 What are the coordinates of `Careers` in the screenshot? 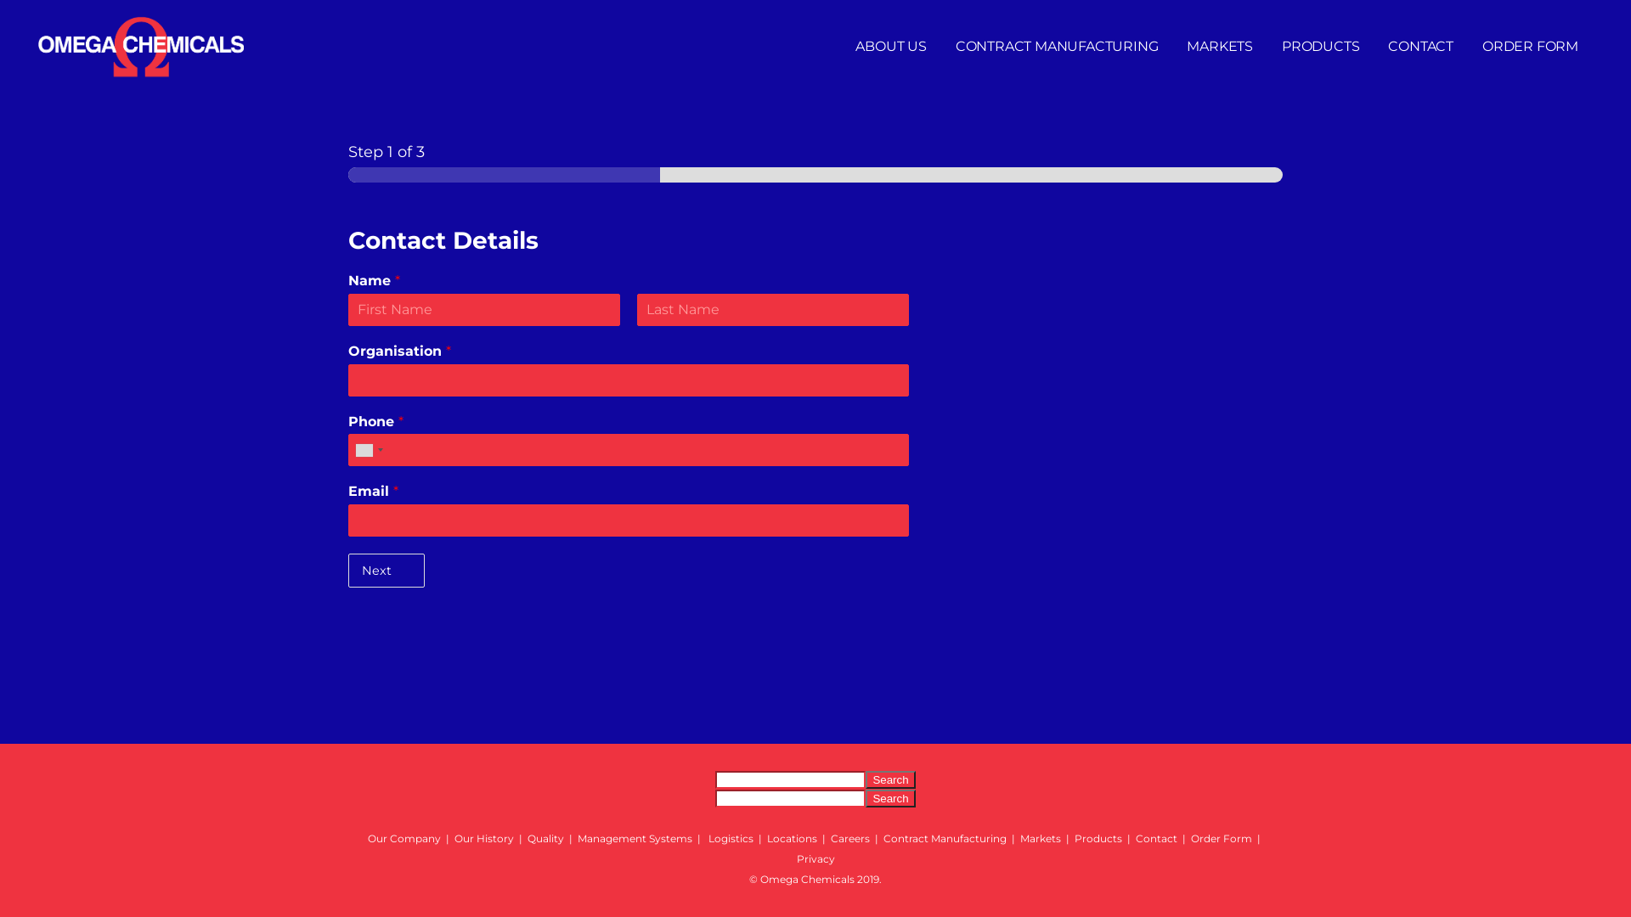 It's located at (850, 839).